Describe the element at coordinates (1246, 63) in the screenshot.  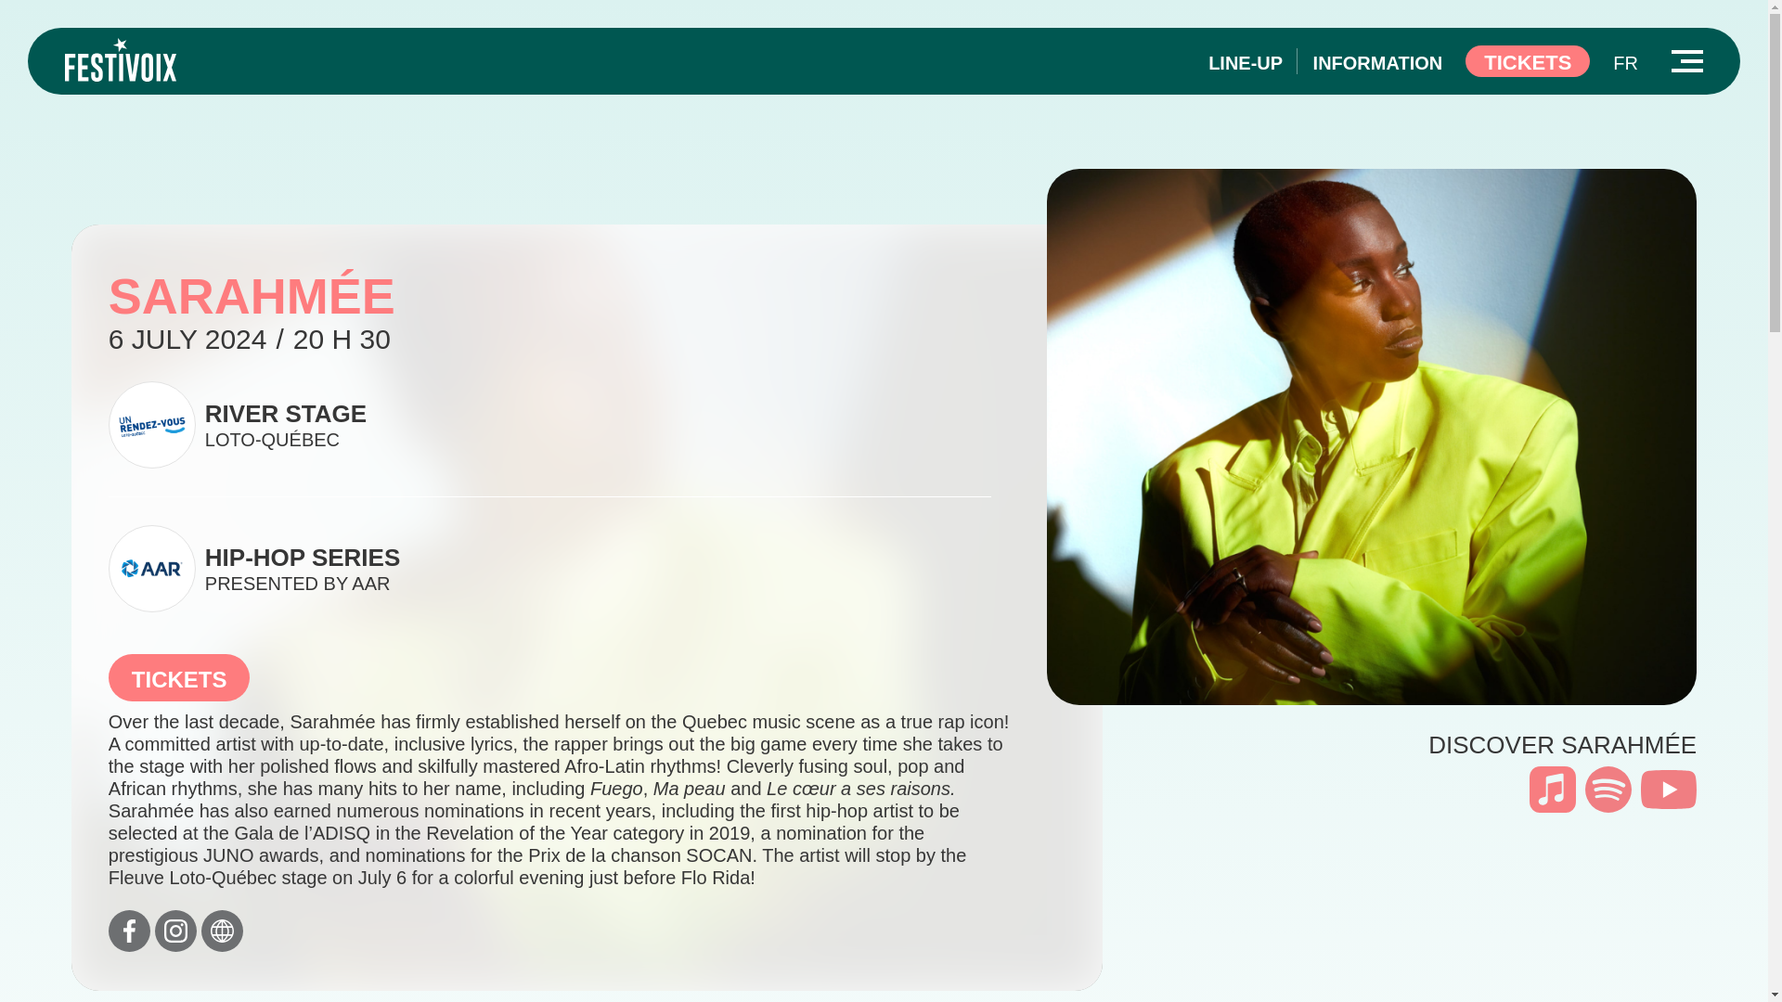
I see `FR` at that location.